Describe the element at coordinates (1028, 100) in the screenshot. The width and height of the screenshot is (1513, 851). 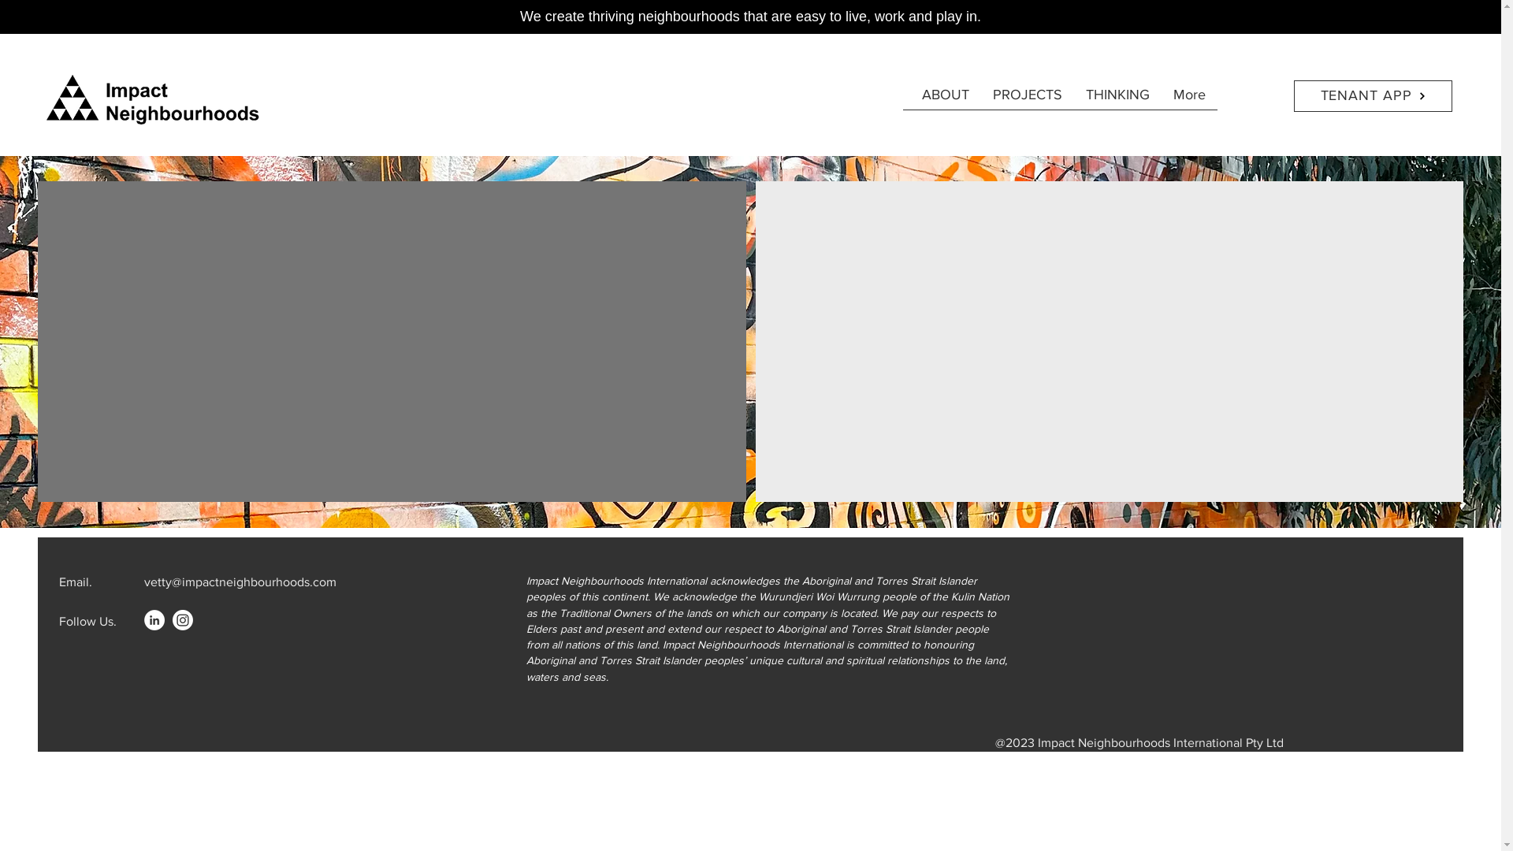
I see `PROJECTS` at that location.